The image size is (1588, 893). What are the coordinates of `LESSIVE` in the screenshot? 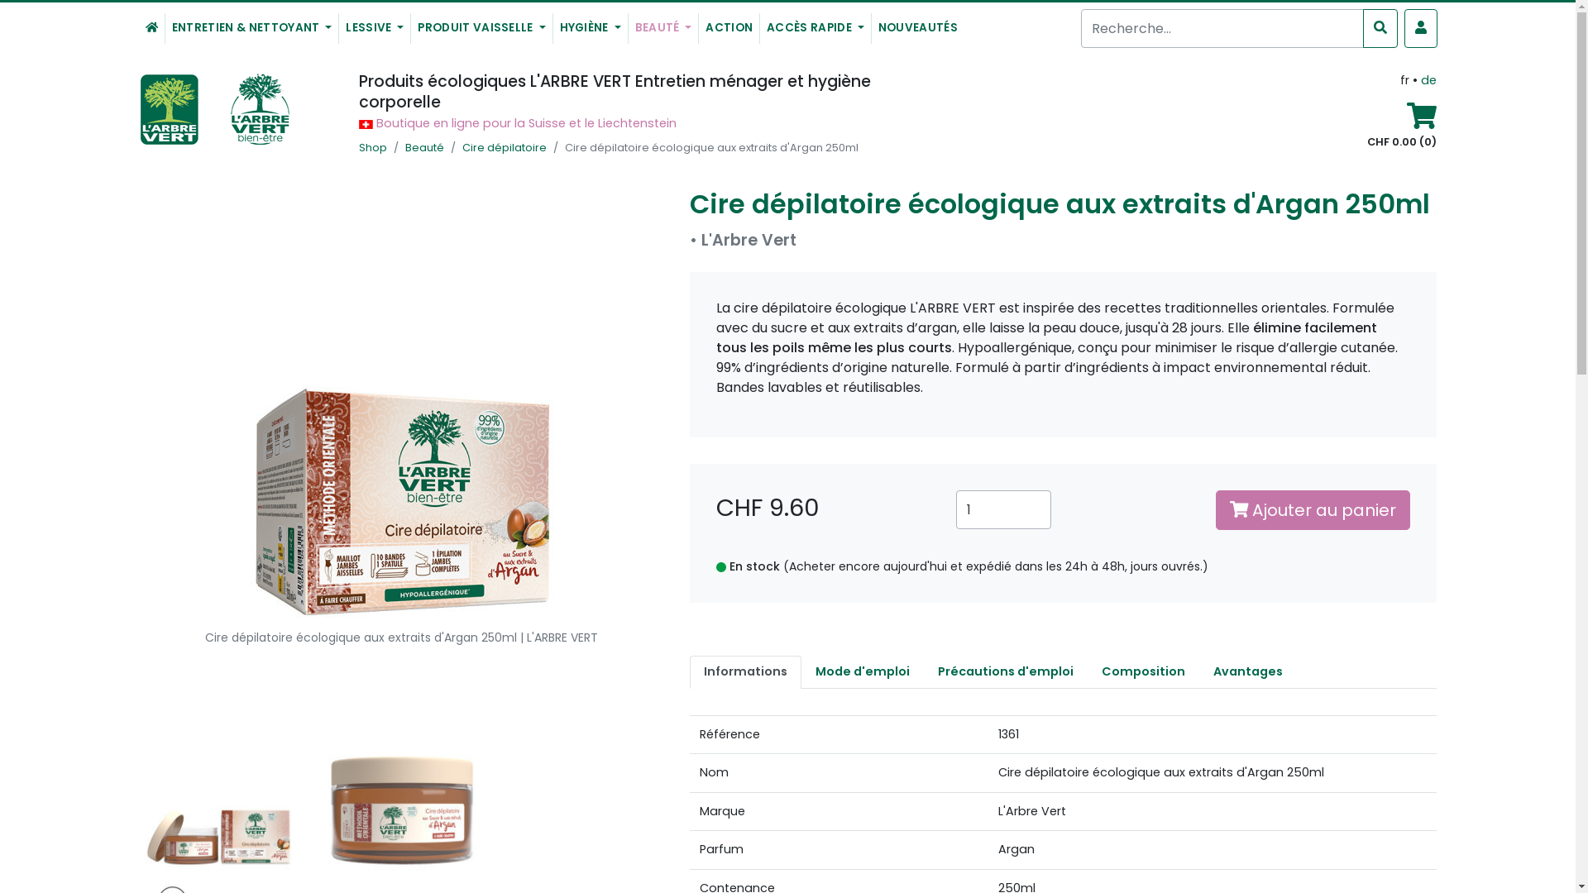 It's located at (375, 28).